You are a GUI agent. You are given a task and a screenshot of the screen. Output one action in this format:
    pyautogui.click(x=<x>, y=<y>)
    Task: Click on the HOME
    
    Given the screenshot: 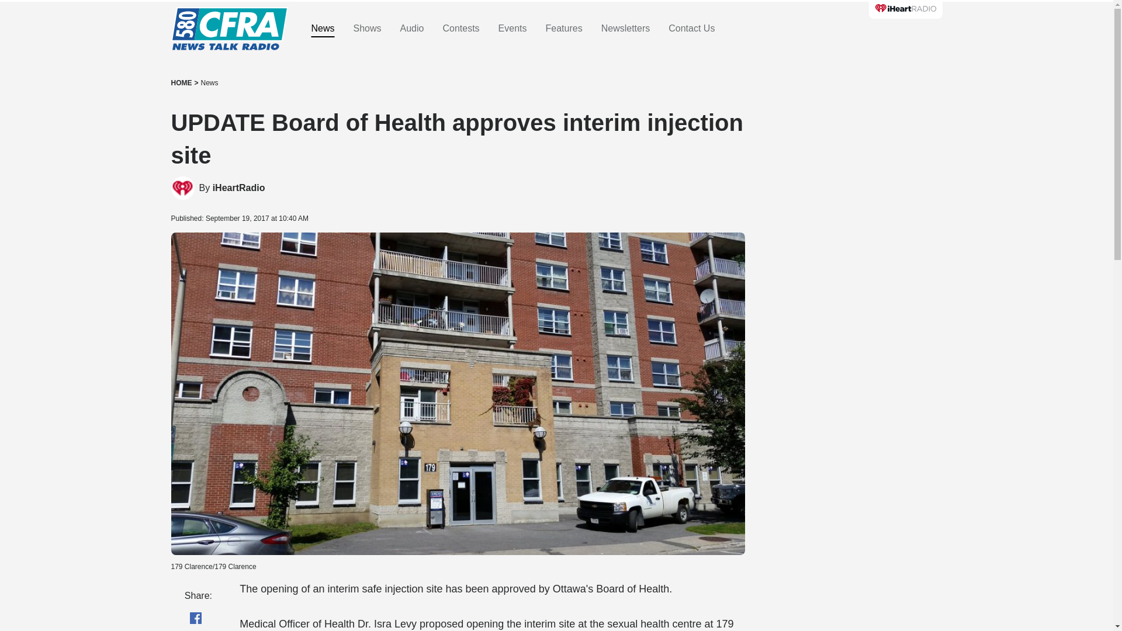 What is the action you would take?
    pyautogui.click(x=181, y=83)
    